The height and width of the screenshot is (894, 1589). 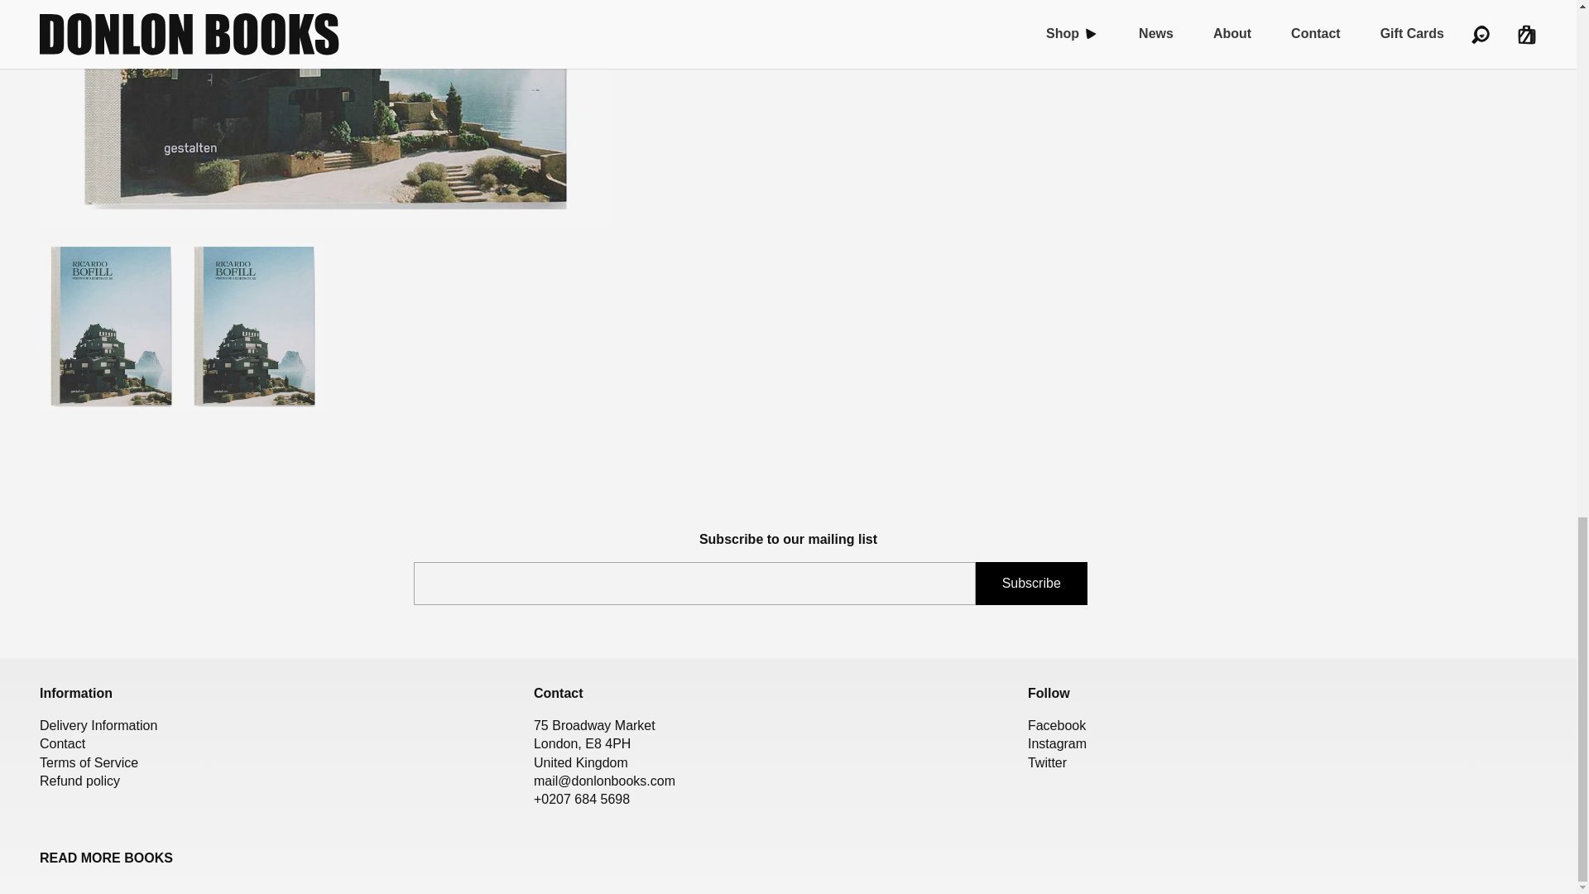 I want to click on Subscribe, so click(x=1031, y=584).